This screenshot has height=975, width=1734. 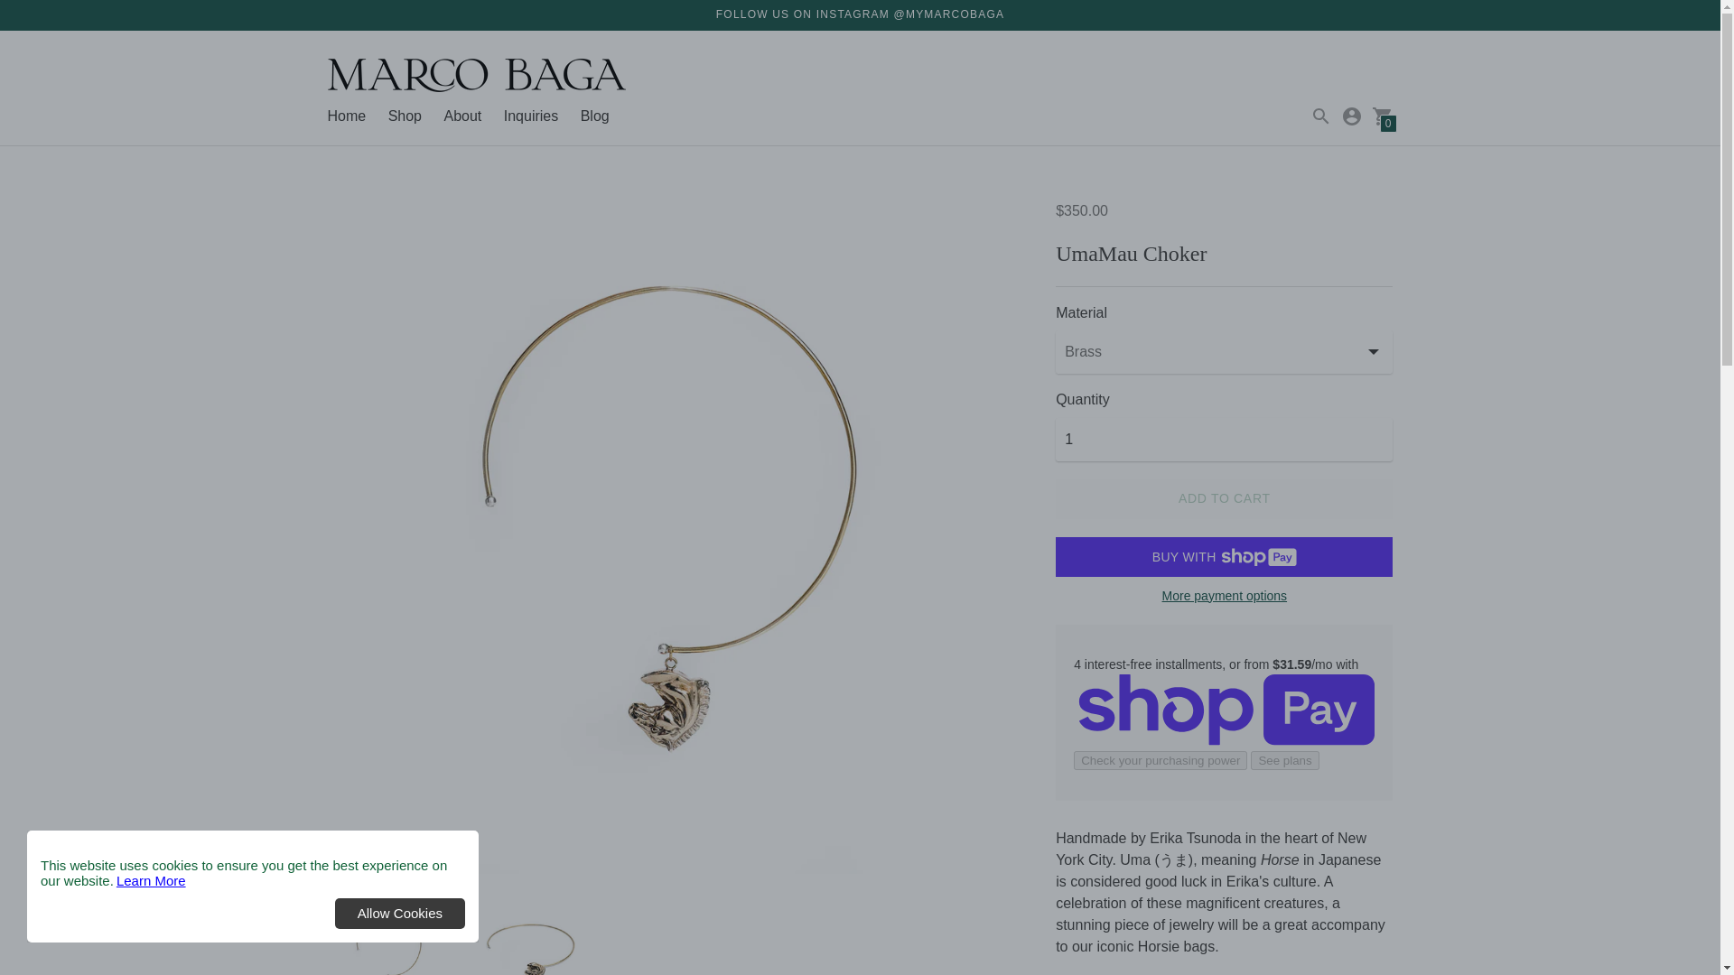 I want to click on 1, so click(x=1224, y=439).